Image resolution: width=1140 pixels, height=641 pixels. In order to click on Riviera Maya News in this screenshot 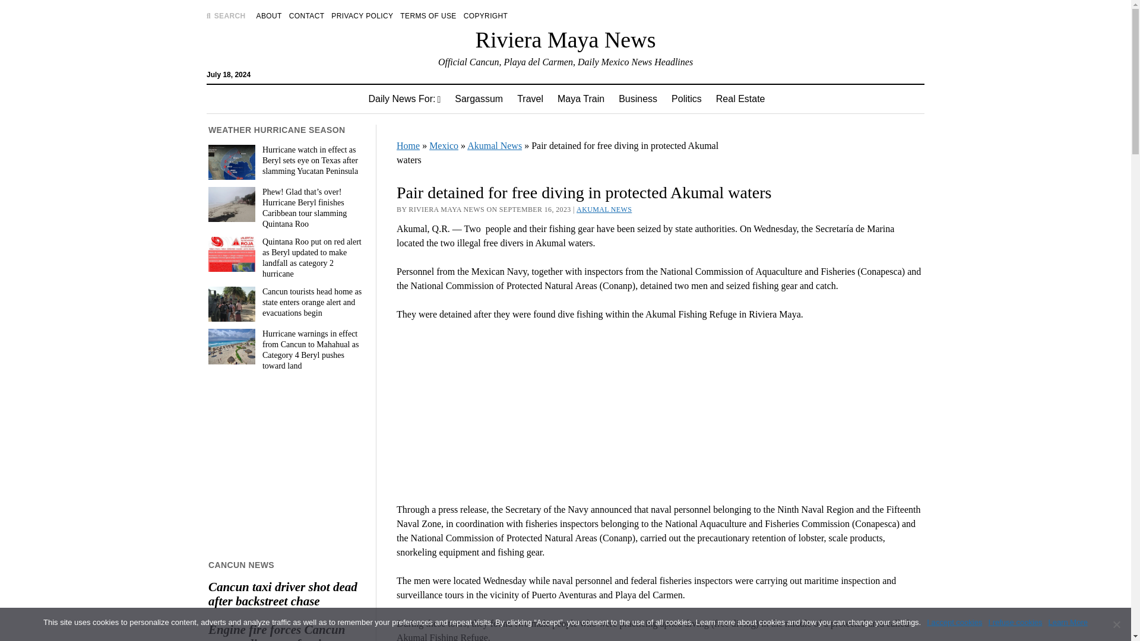, I will do `click(565, 39)`.